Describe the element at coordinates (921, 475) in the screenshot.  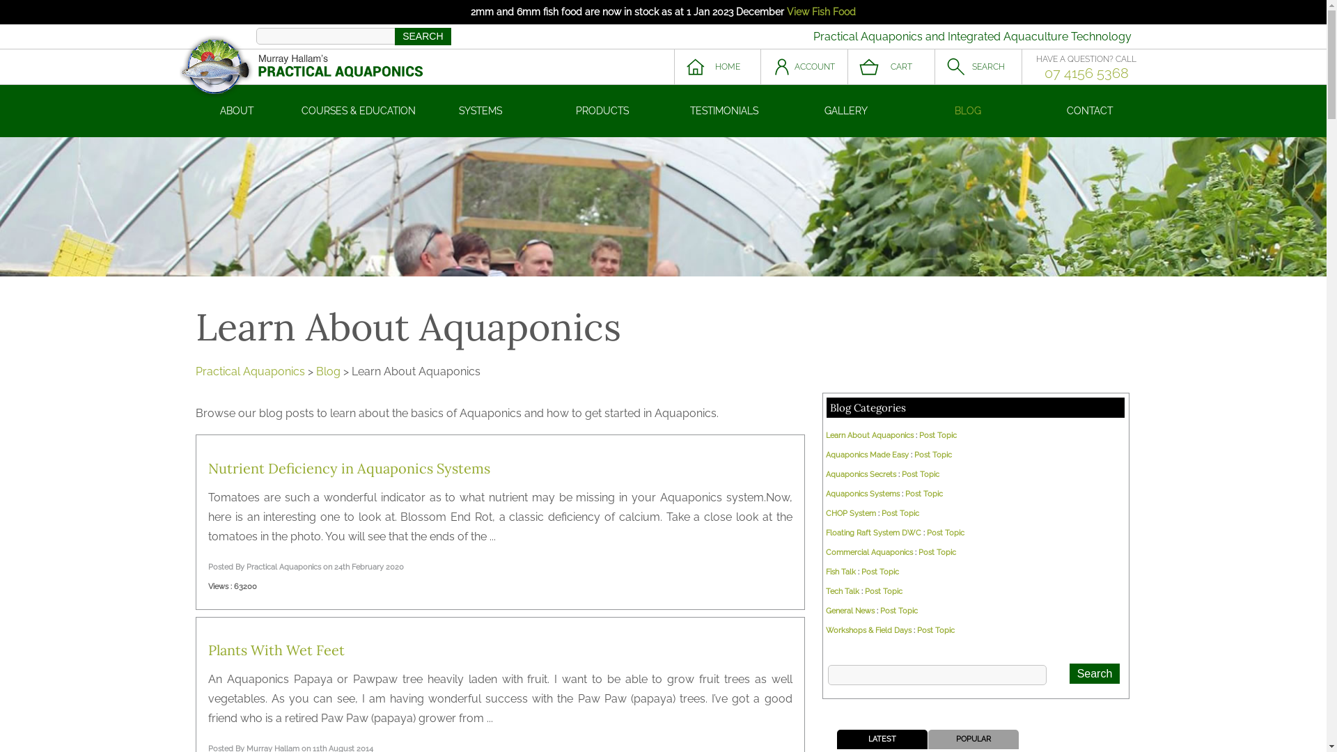
I see `Post Topic` at that location.